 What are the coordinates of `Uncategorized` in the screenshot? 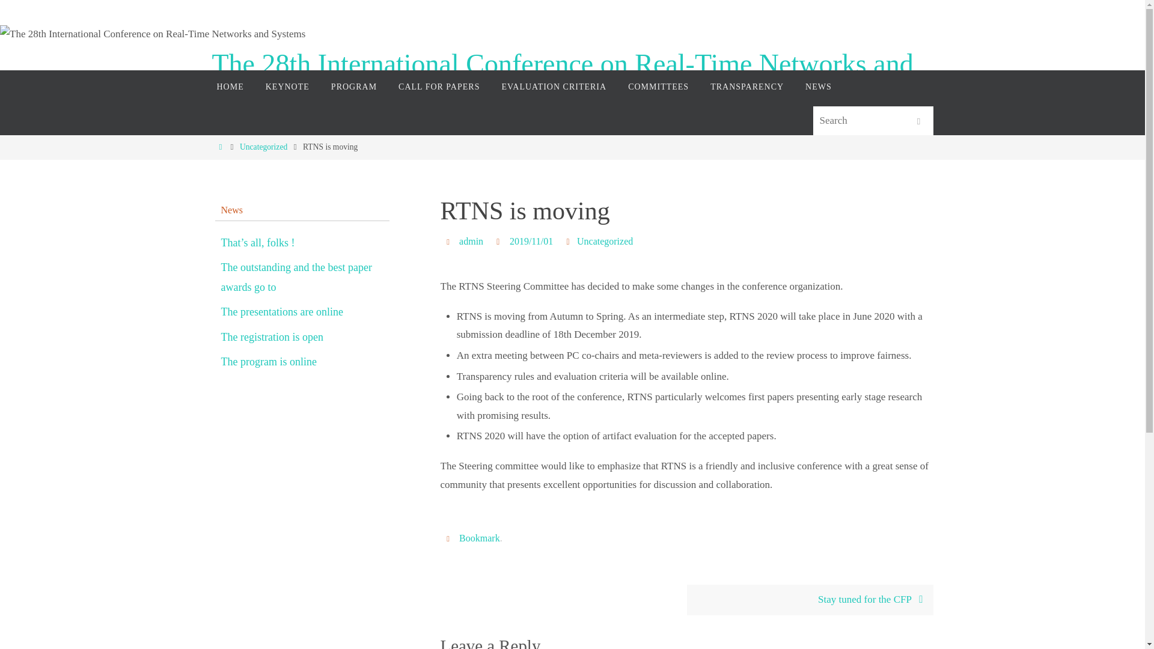 It's located at (263, 147).